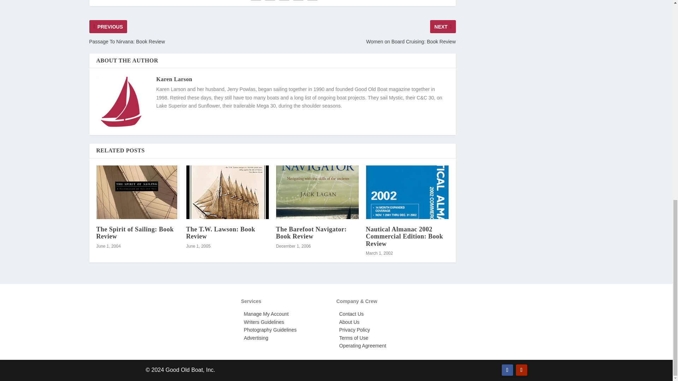 The image size is (678, 381). Describe the element at coordinates (317, 192) in the screenshot. I see `The Barefoot Navigator: Book Review` at that location.